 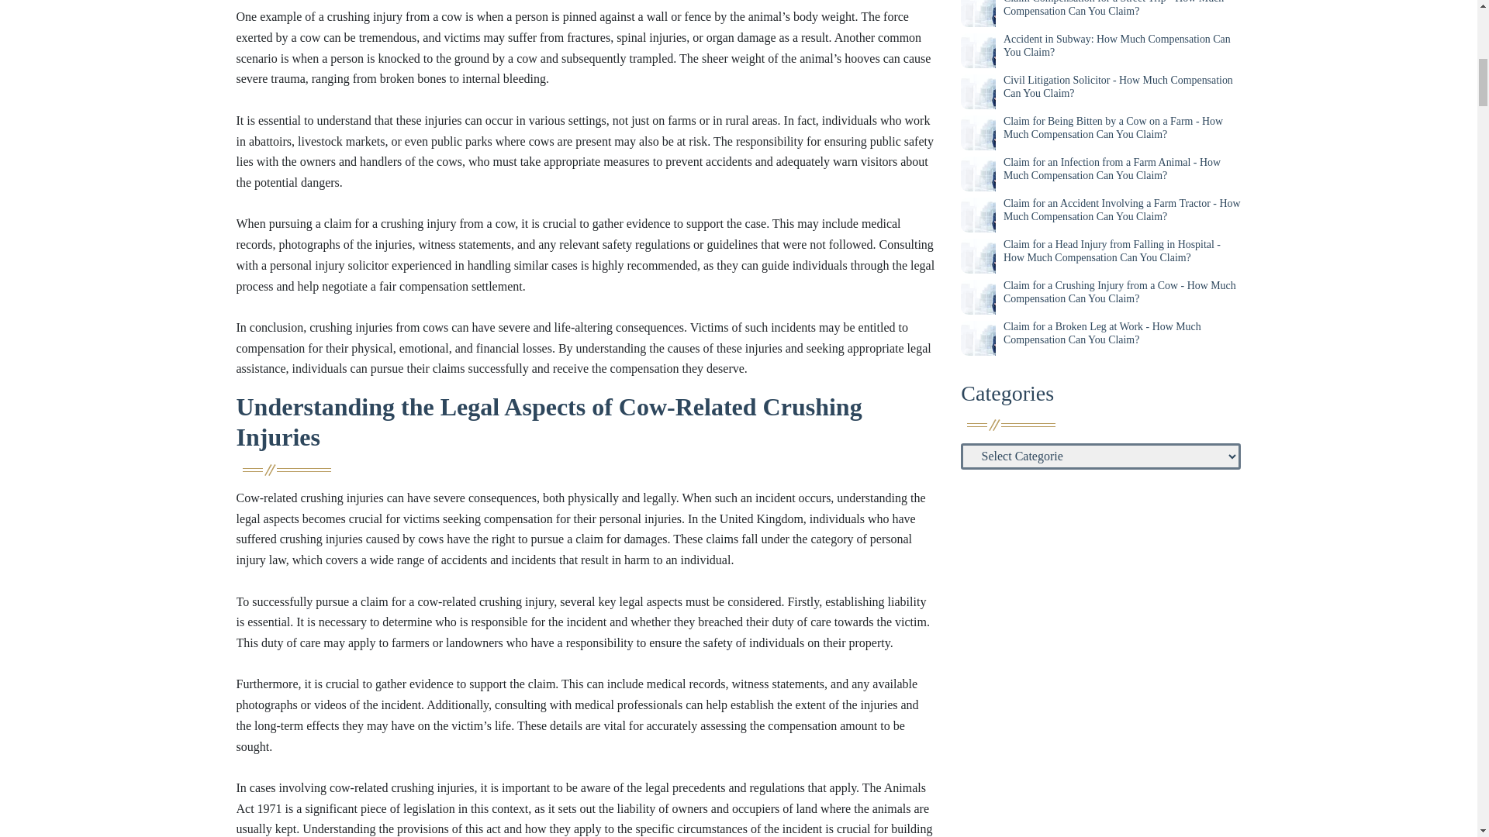 What do you see at coordinates (978, 13) in the screenshot?
I see `Default Blog Image` at bounding box center [978, 13].